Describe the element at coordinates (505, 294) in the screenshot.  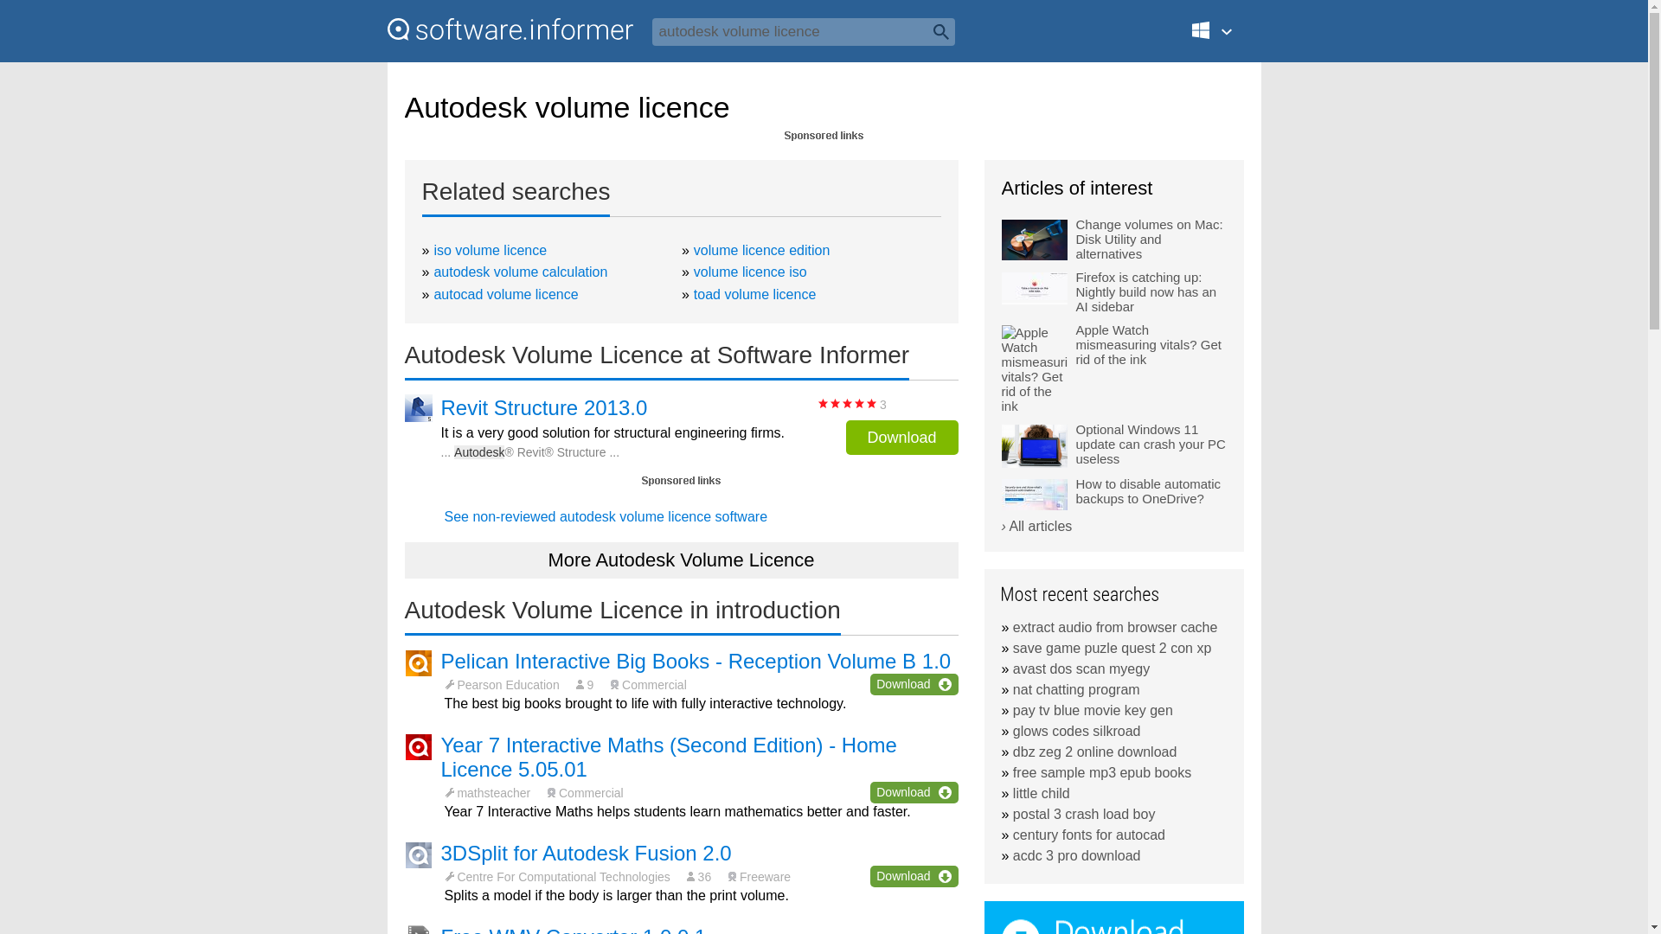
I see `autocad volume licence` at that location.